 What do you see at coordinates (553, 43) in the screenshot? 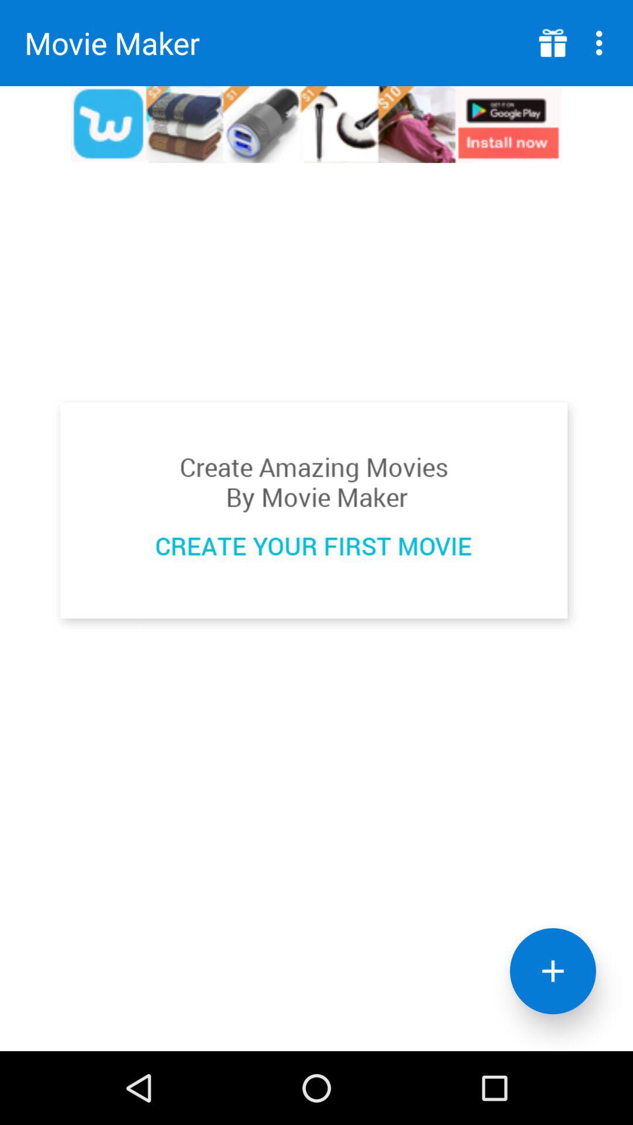
I see `advertisement` at bounding box center [553, 43].